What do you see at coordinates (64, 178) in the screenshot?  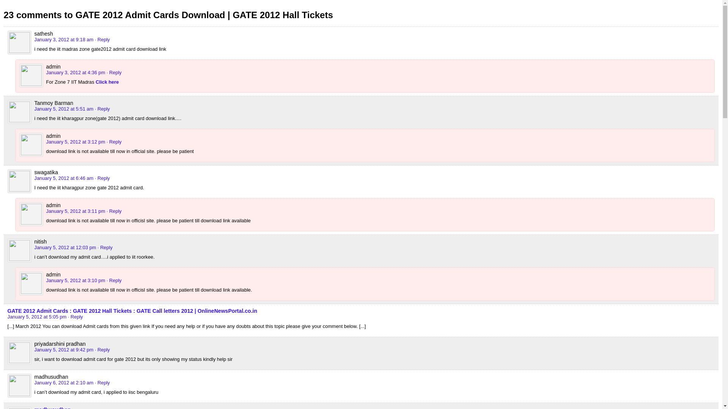 I see `January 5, 2012 at 6:46 am` at bounding box center [64, 178].